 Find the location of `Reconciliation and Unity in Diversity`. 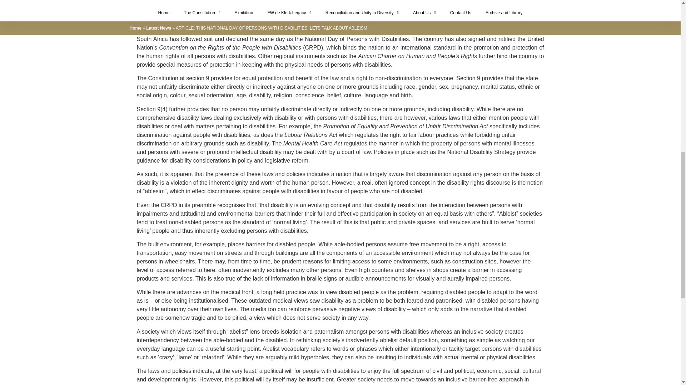

Reconciliation and Unity in Diversity is located at coordinates (362, 13).